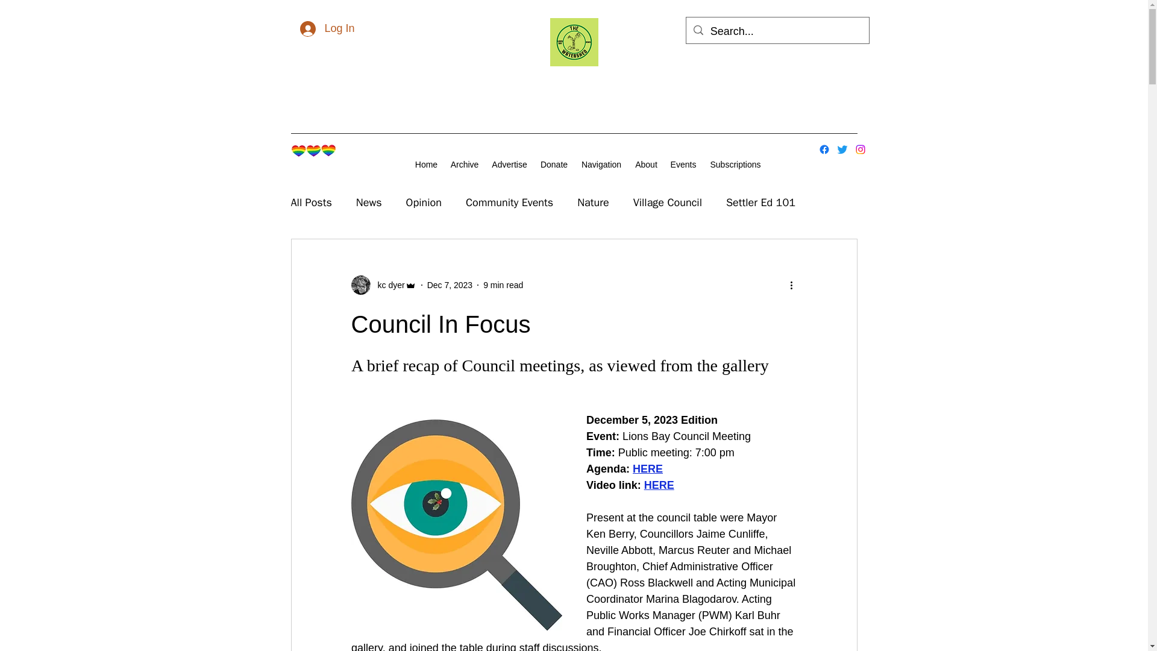  I want to click on Advertise, so click(509, 165).